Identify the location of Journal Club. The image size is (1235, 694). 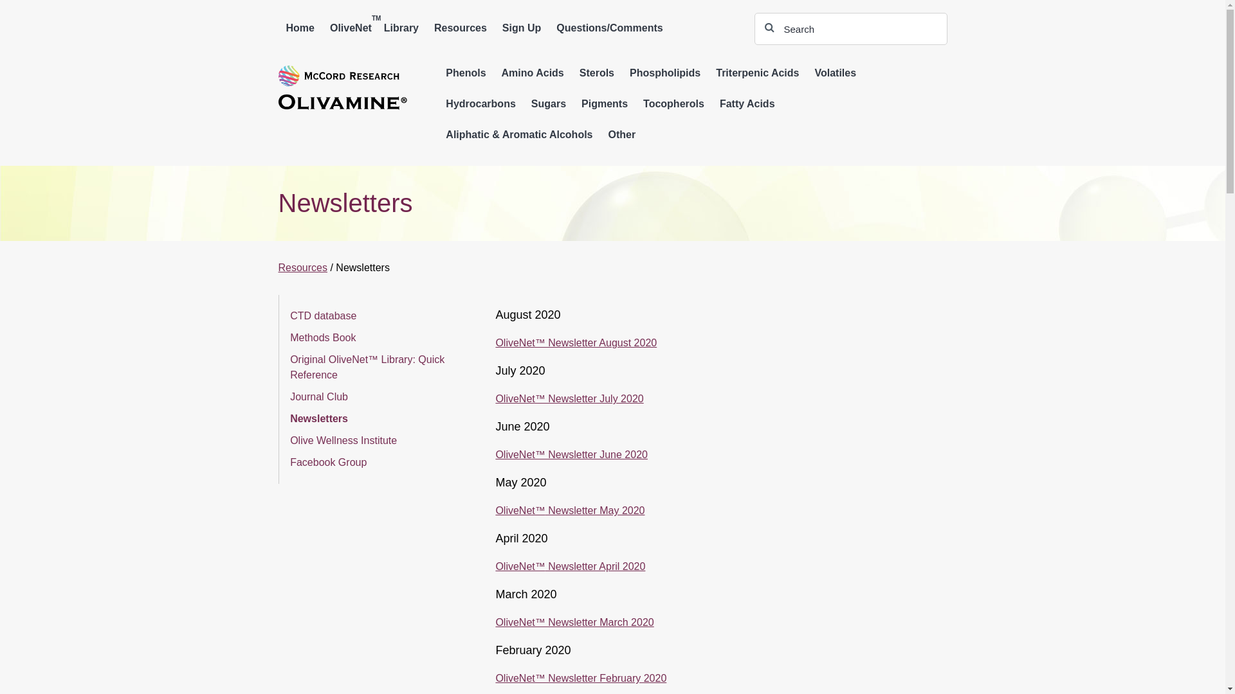
(319, 397).